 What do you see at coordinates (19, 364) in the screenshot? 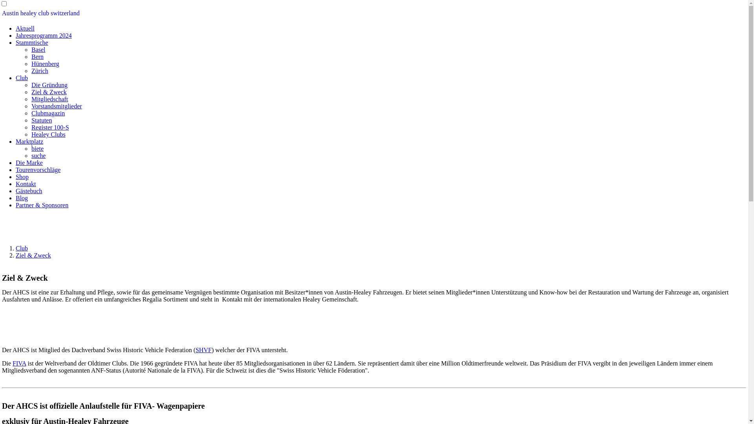
I see `FIVA` at bounding box center [19, 364].